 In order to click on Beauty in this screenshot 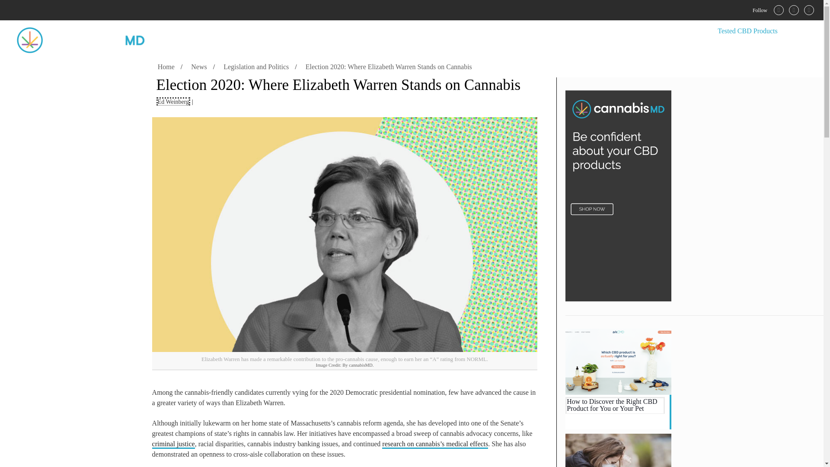, I will do `click(601, 31)`.